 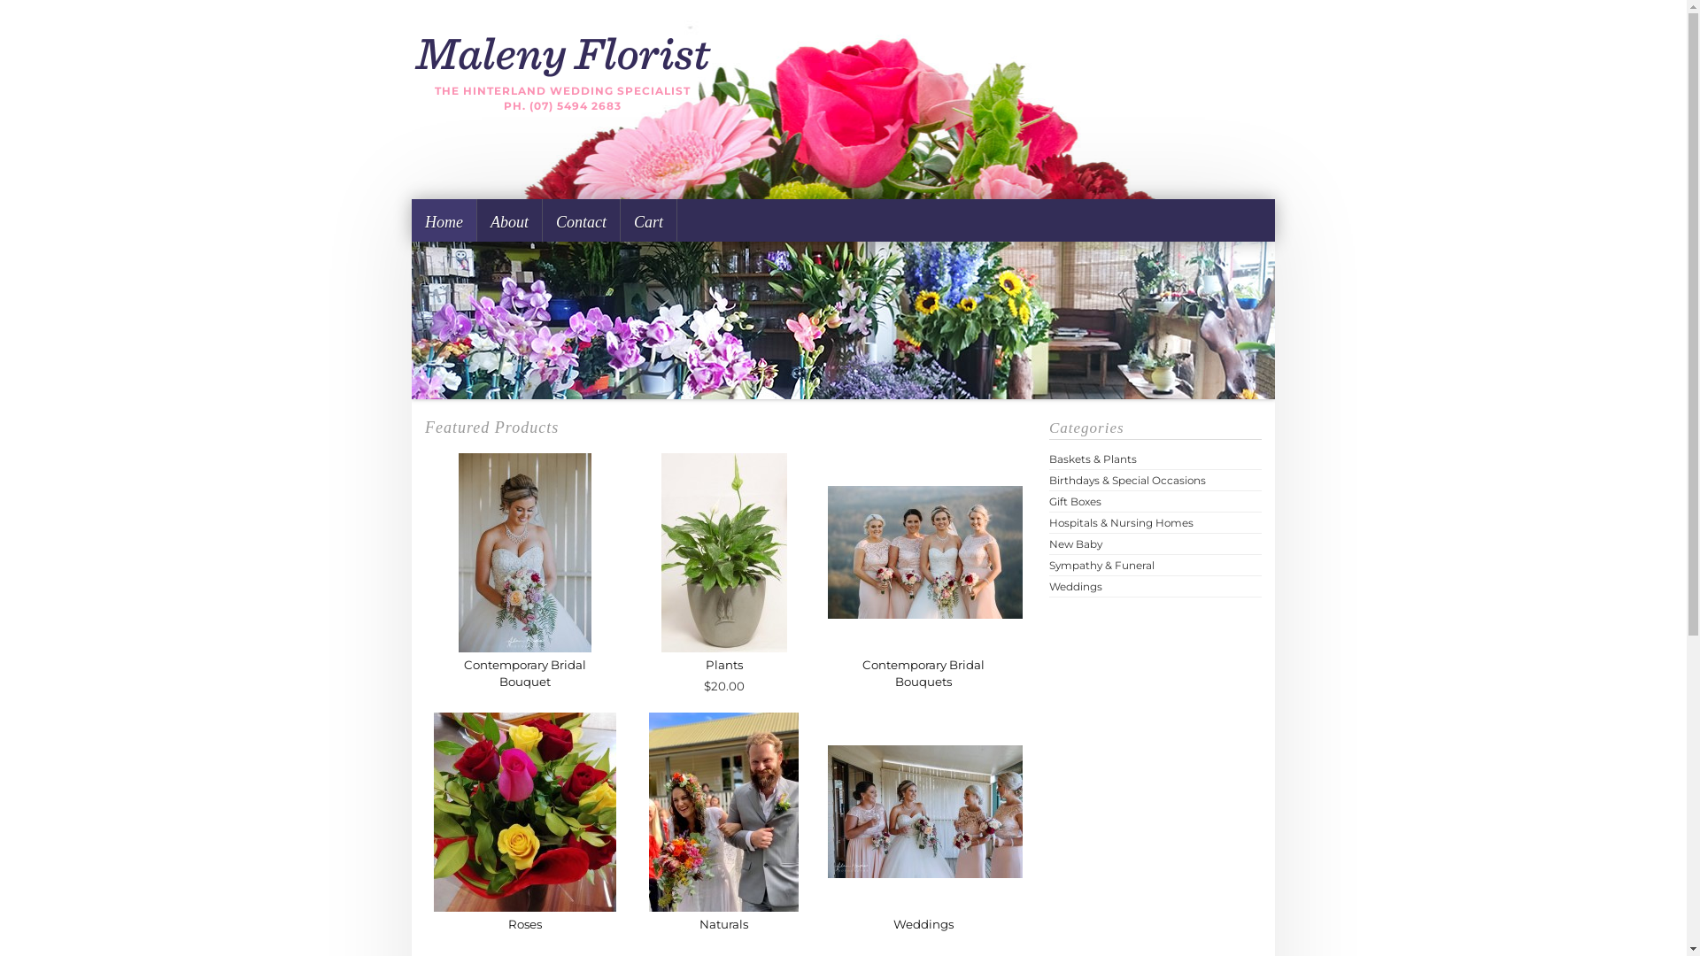 I want to click on Roses, so click(x=525, y=924).